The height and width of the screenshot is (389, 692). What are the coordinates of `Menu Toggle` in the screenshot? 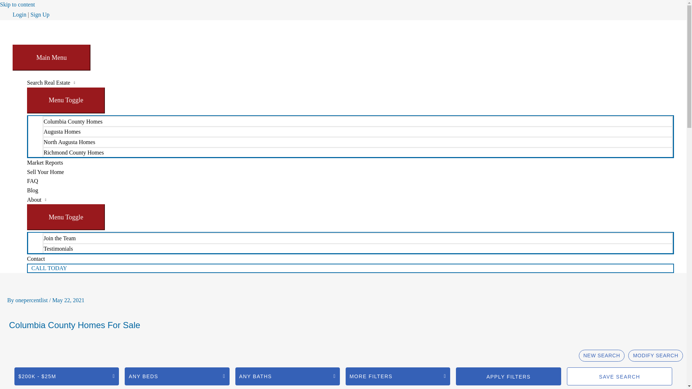 It's located at (66, 217).